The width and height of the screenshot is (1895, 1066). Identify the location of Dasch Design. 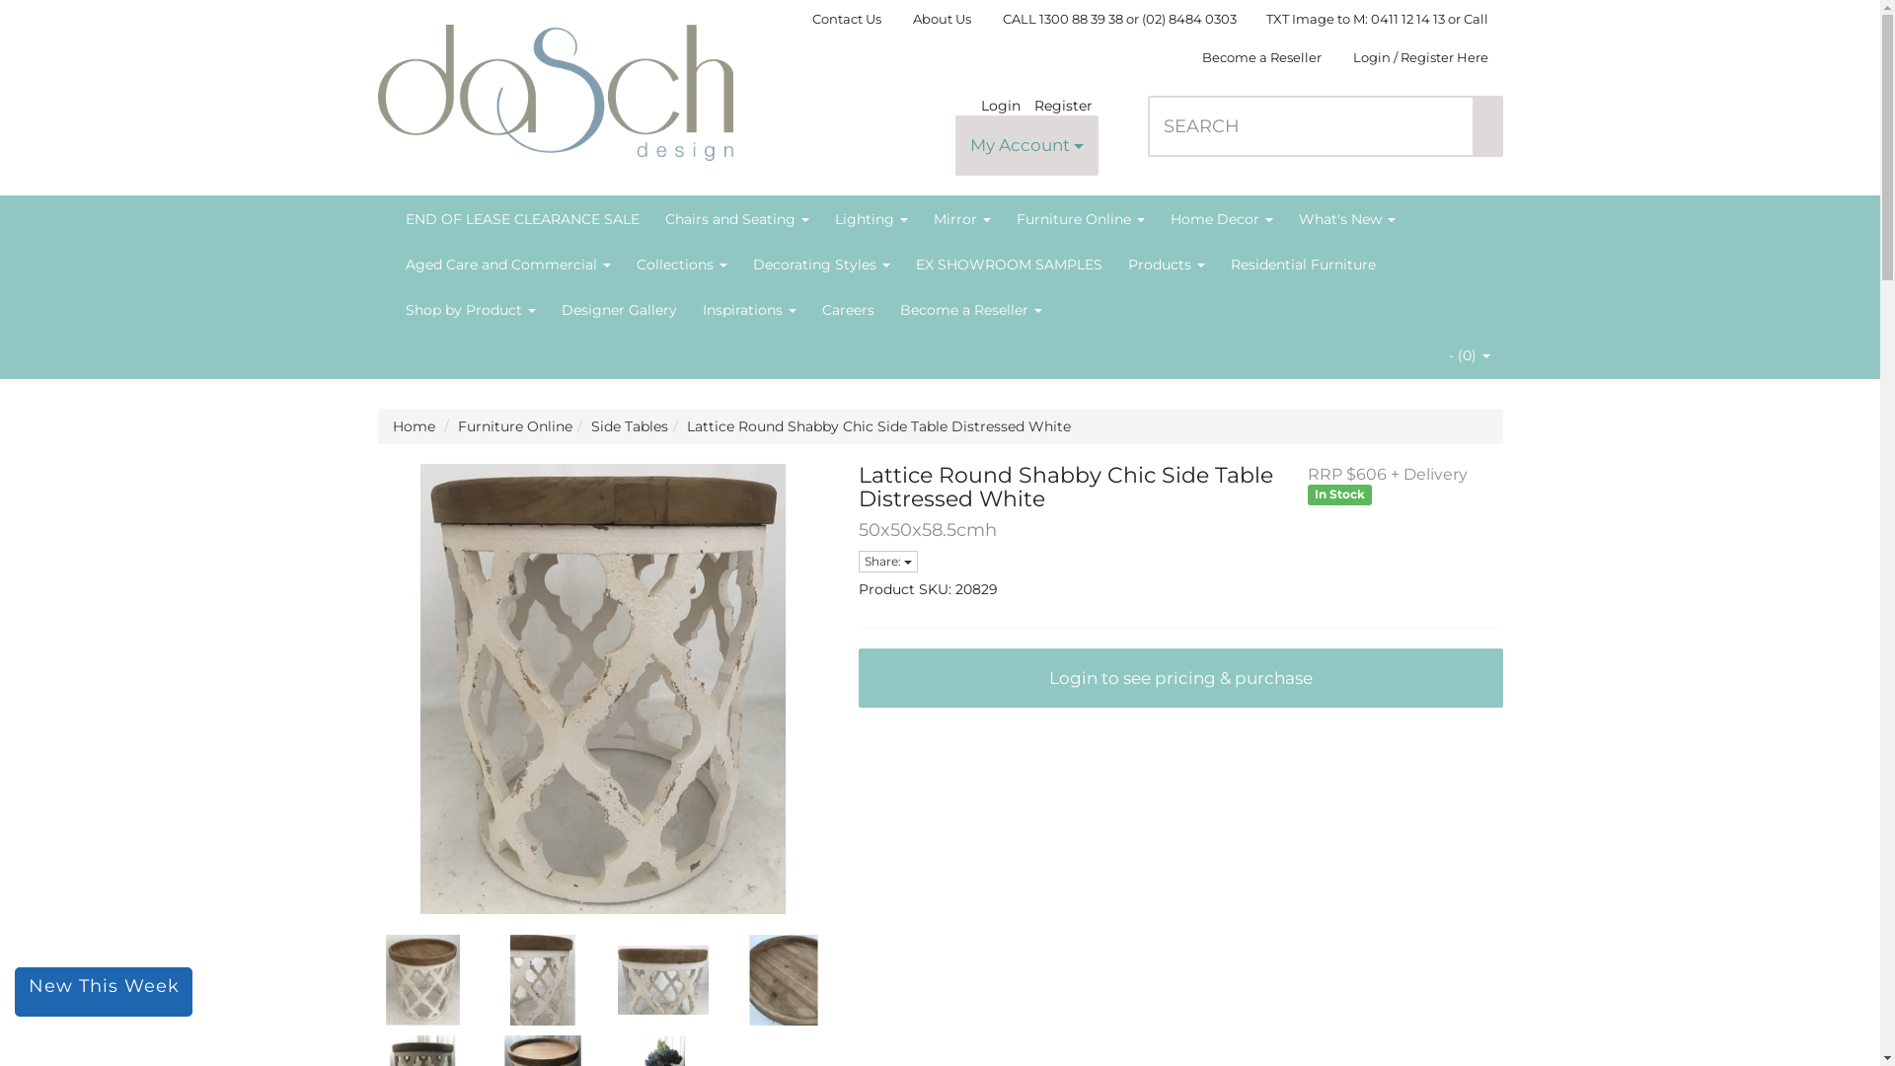
(555, 85).